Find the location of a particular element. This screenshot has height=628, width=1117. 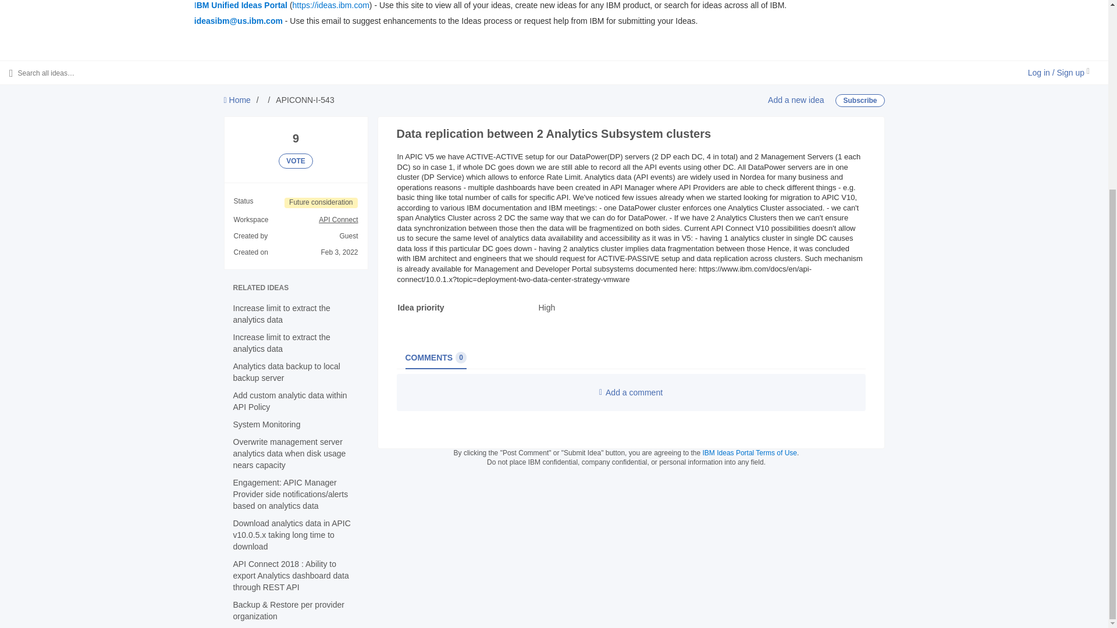

Subscribe is located at coordinates (860, 100).